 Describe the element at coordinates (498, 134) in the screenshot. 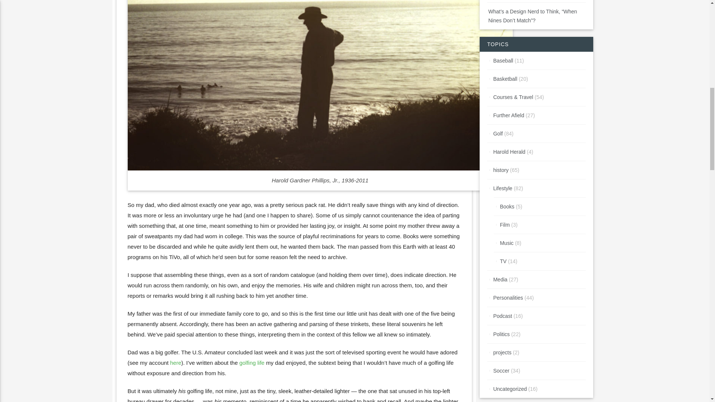

I see `Golf` at that location.